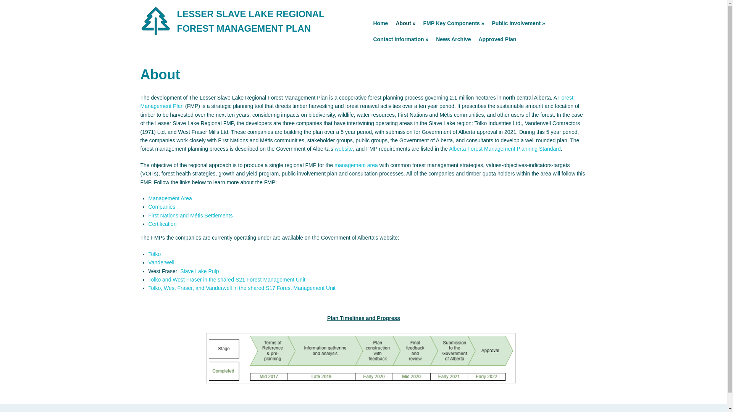  I want to click on Alberta Forest Management Planning Standard, so click(505, 149).